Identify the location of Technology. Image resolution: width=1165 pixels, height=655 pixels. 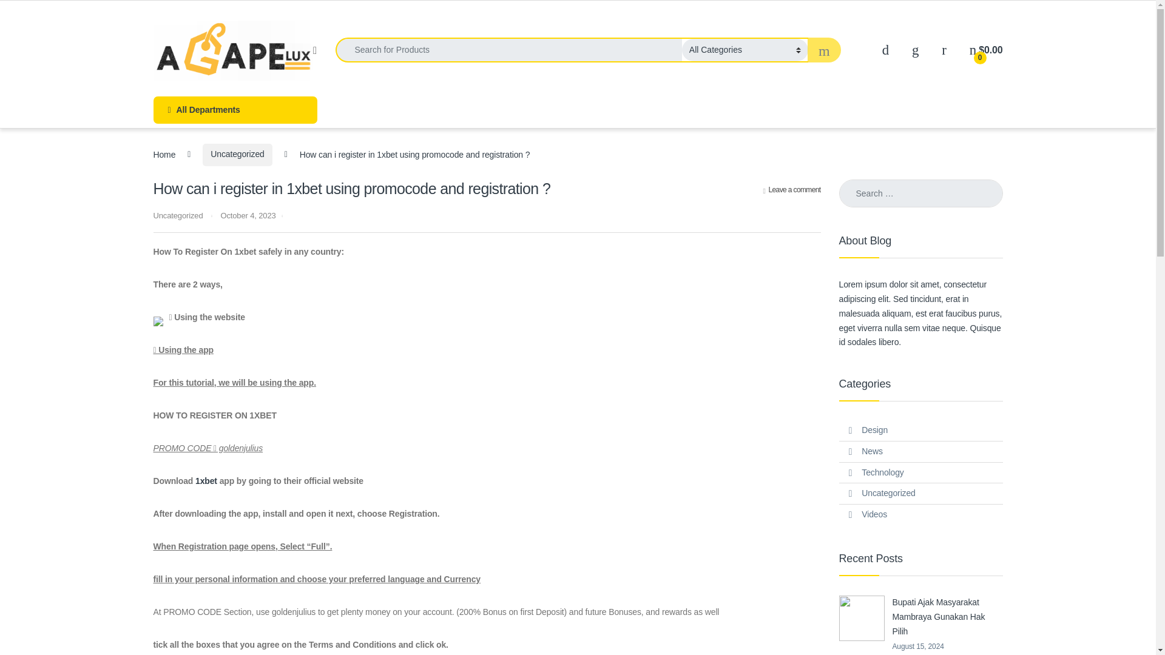
(882, 473).